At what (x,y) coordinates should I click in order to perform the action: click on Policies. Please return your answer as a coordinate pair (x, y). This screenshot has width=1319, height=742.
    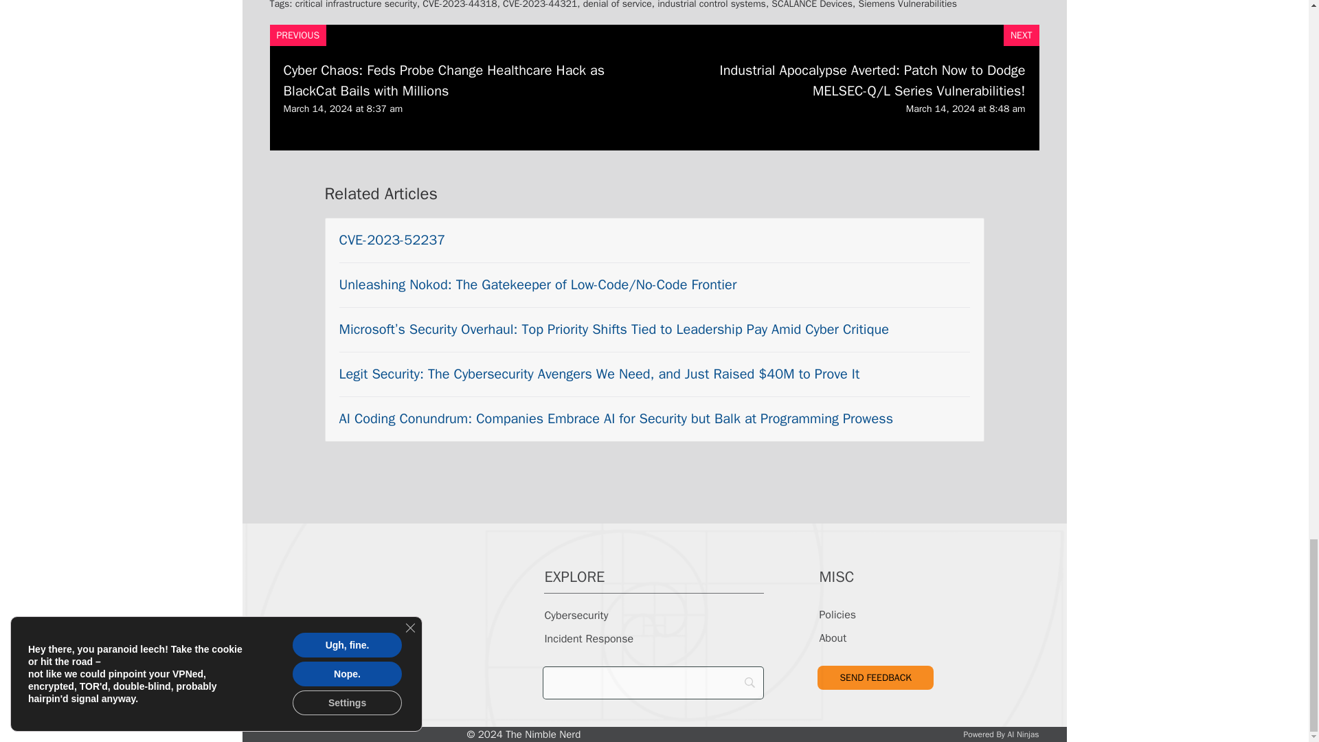
    Looking at the image, I should click on (837, 614).